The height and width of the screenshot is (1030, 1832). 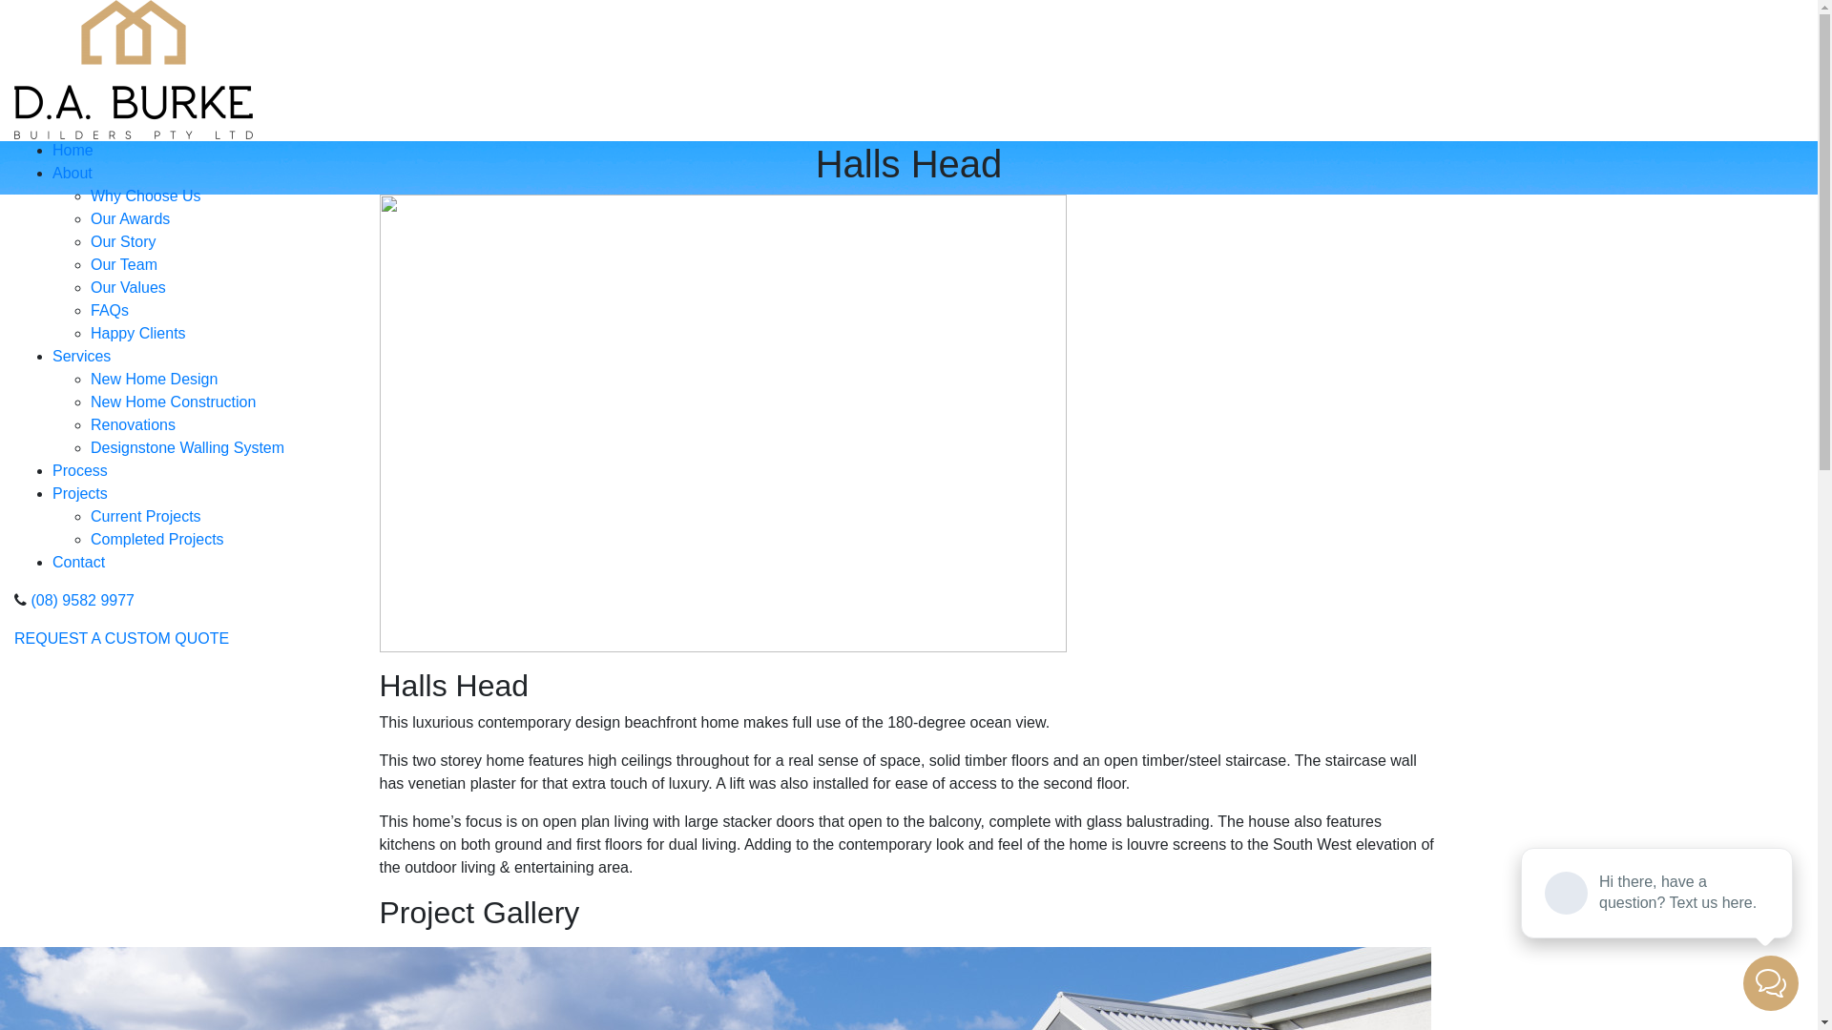 What do you see at coordinates (174, 402) in the screenshot?
I see `New Home Construction` at bounding box center [174, 402].